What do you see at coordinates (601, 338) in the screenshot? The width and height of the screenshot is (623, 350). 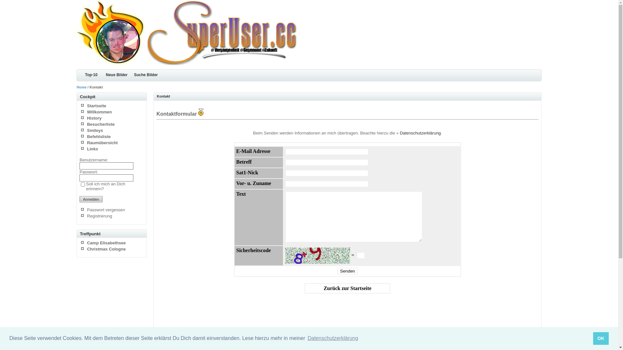 I see `OK` at bounding box center [601, 338].